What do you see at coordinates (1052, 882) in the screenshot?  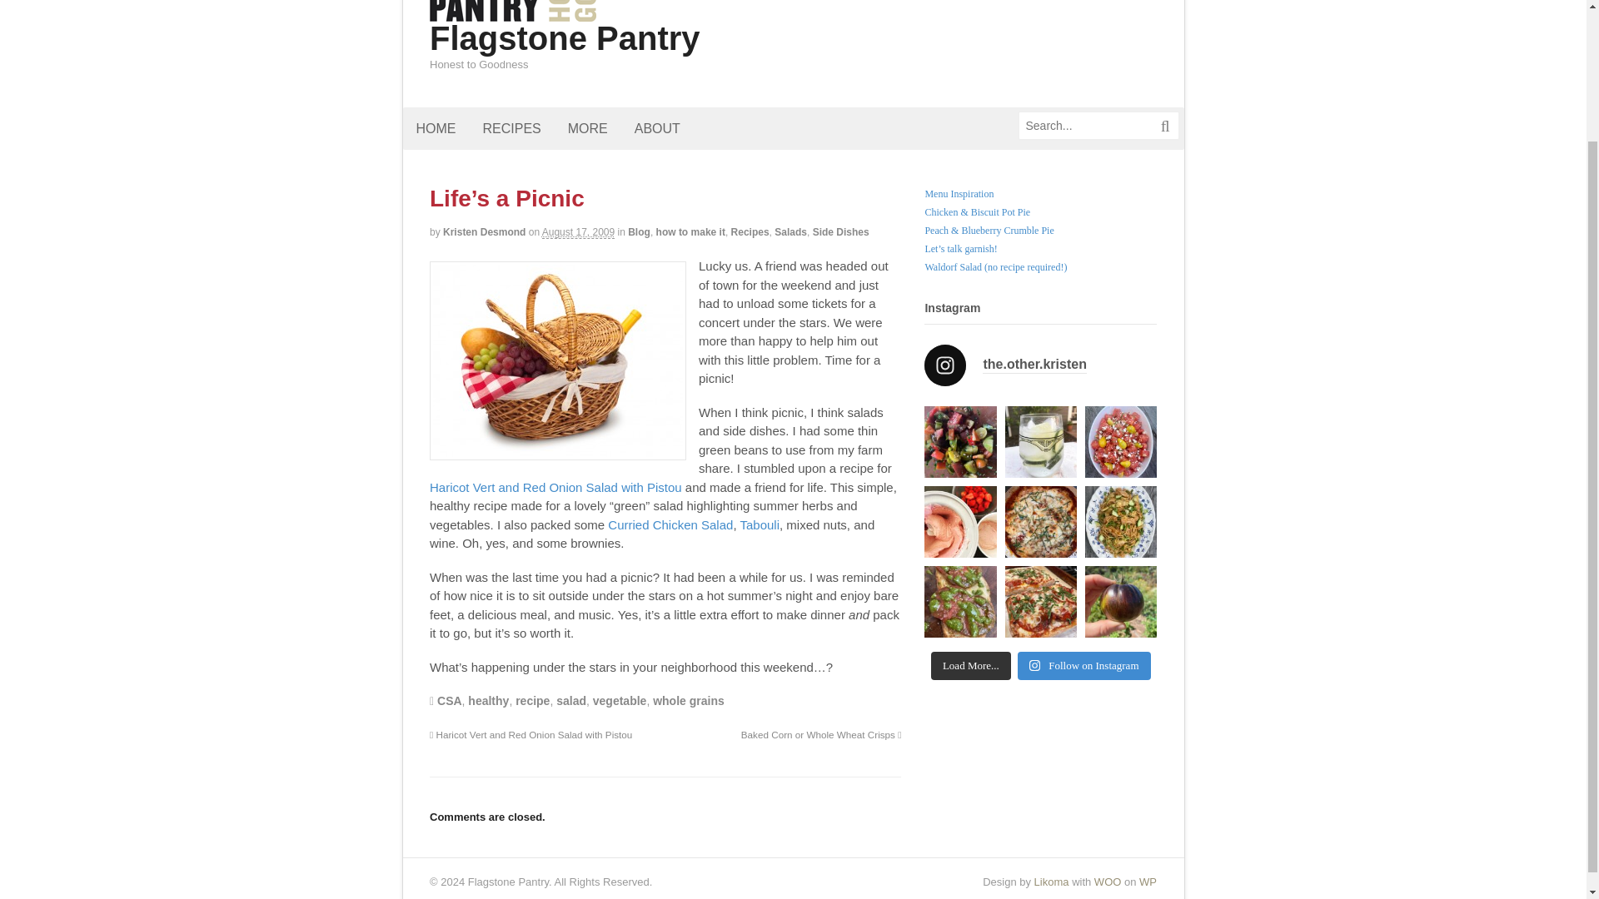 I see `San Francisco WordPress Design` at bounding box center [1052, 882].